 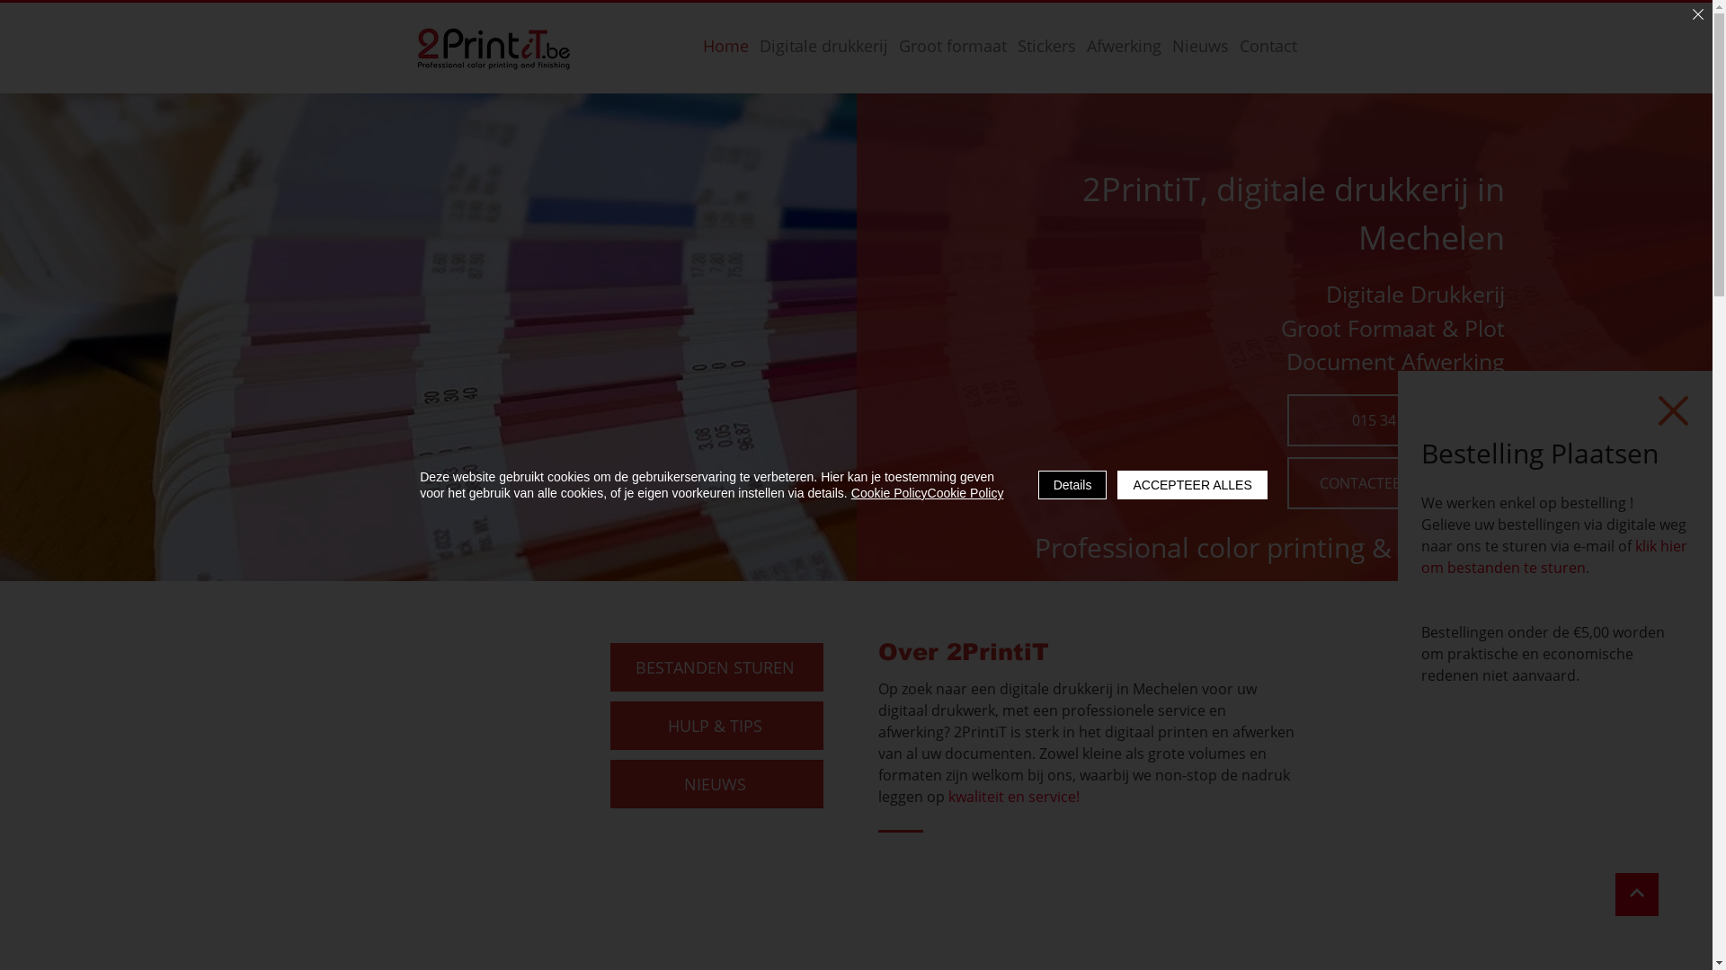 What do you see at coordinates (1052, 797) in the screenshot?
I see `service` at bounding box center [1052, 797].